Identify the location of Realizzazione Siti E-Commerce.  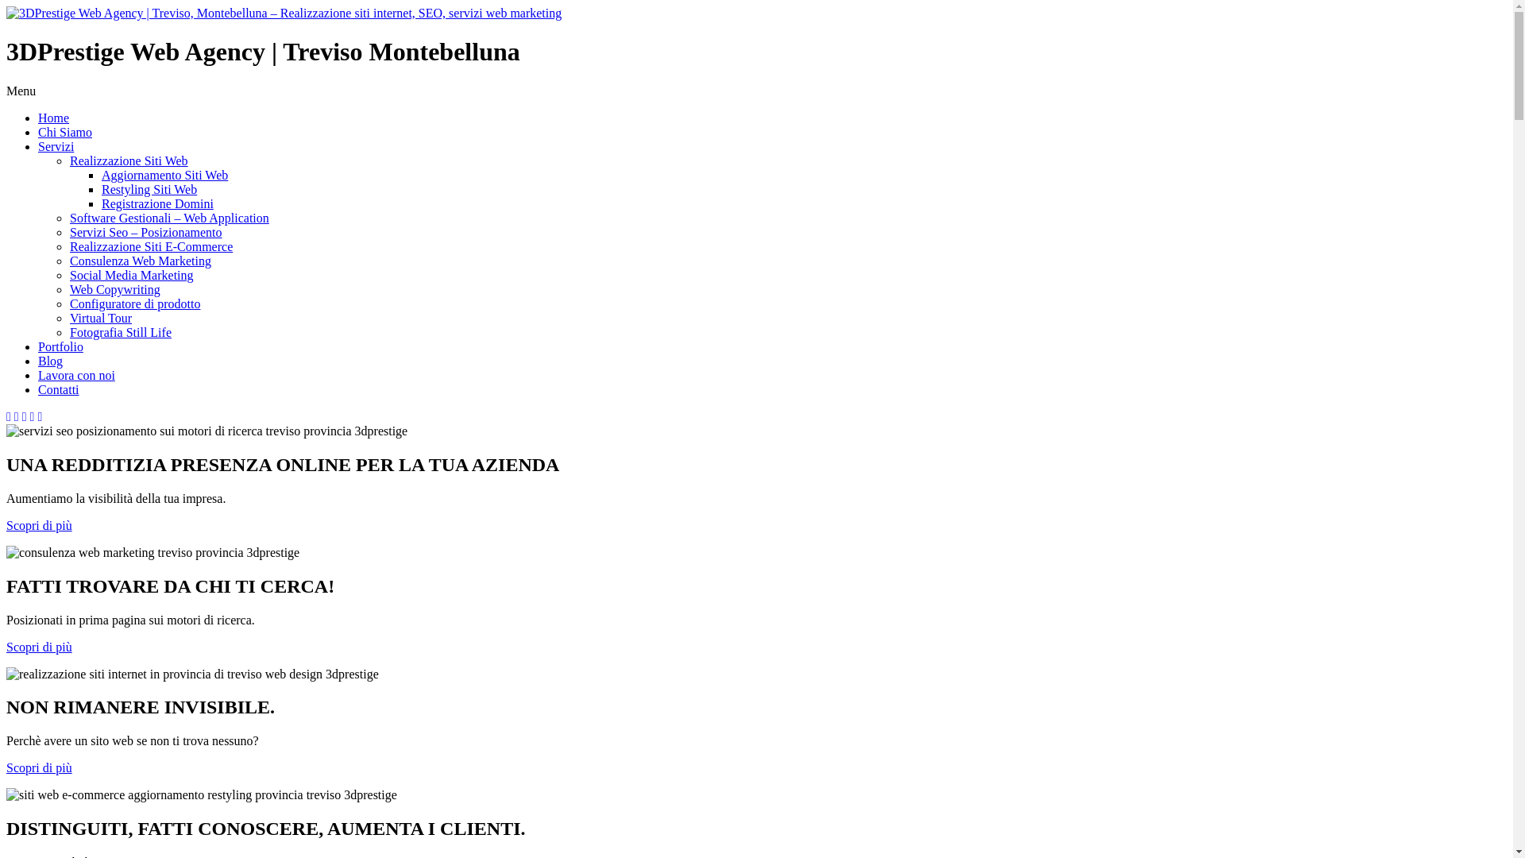
(151, 246).